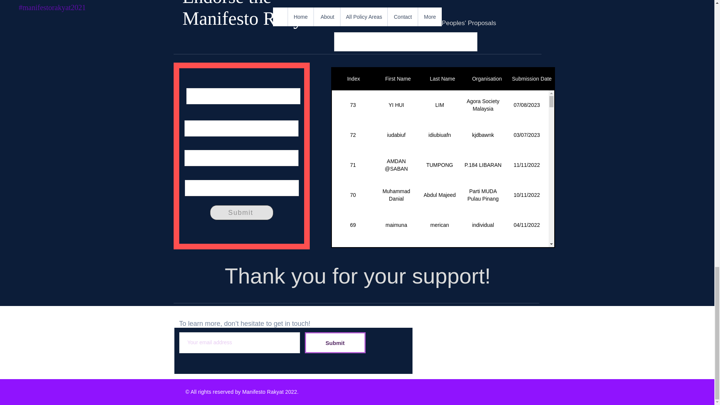  Describe the element at coordinates (241, 212) in the screenshot. I see `Submit` at that location.